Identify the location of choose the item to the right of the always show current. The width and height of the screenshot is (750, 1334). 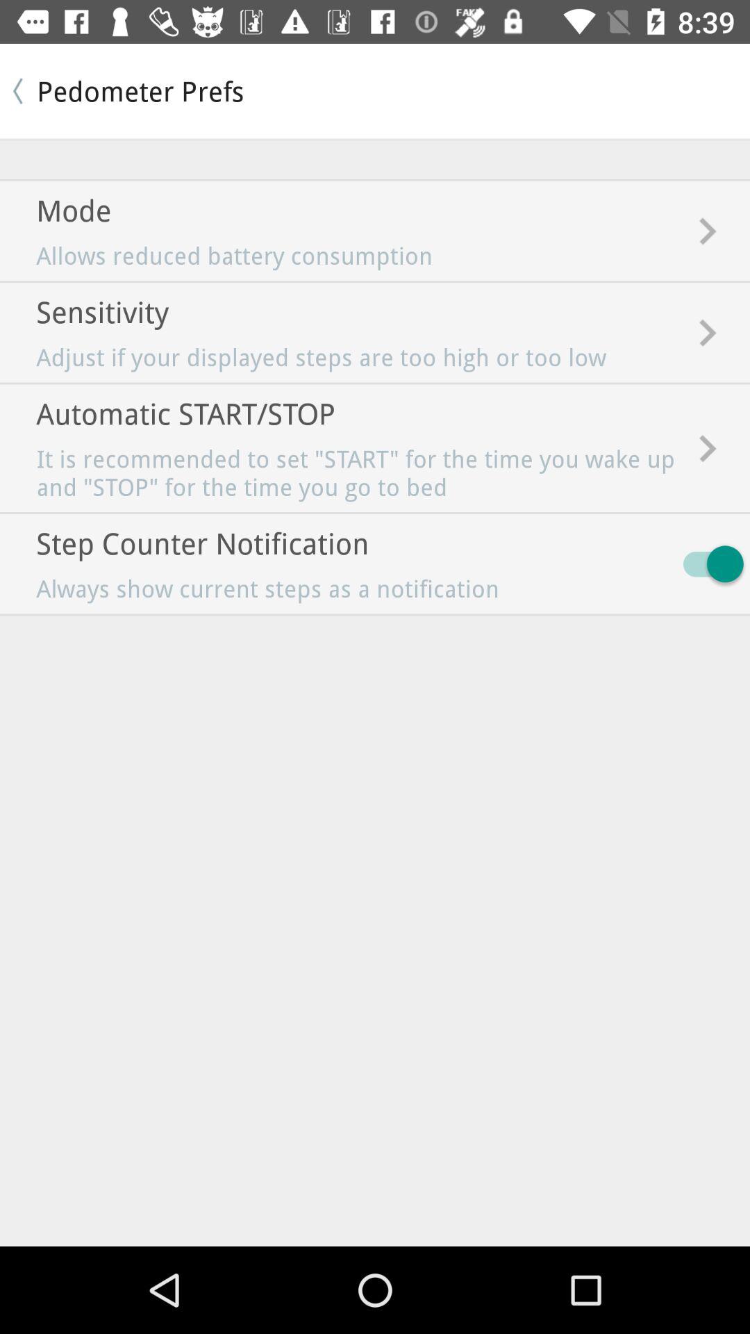
(707, 564).